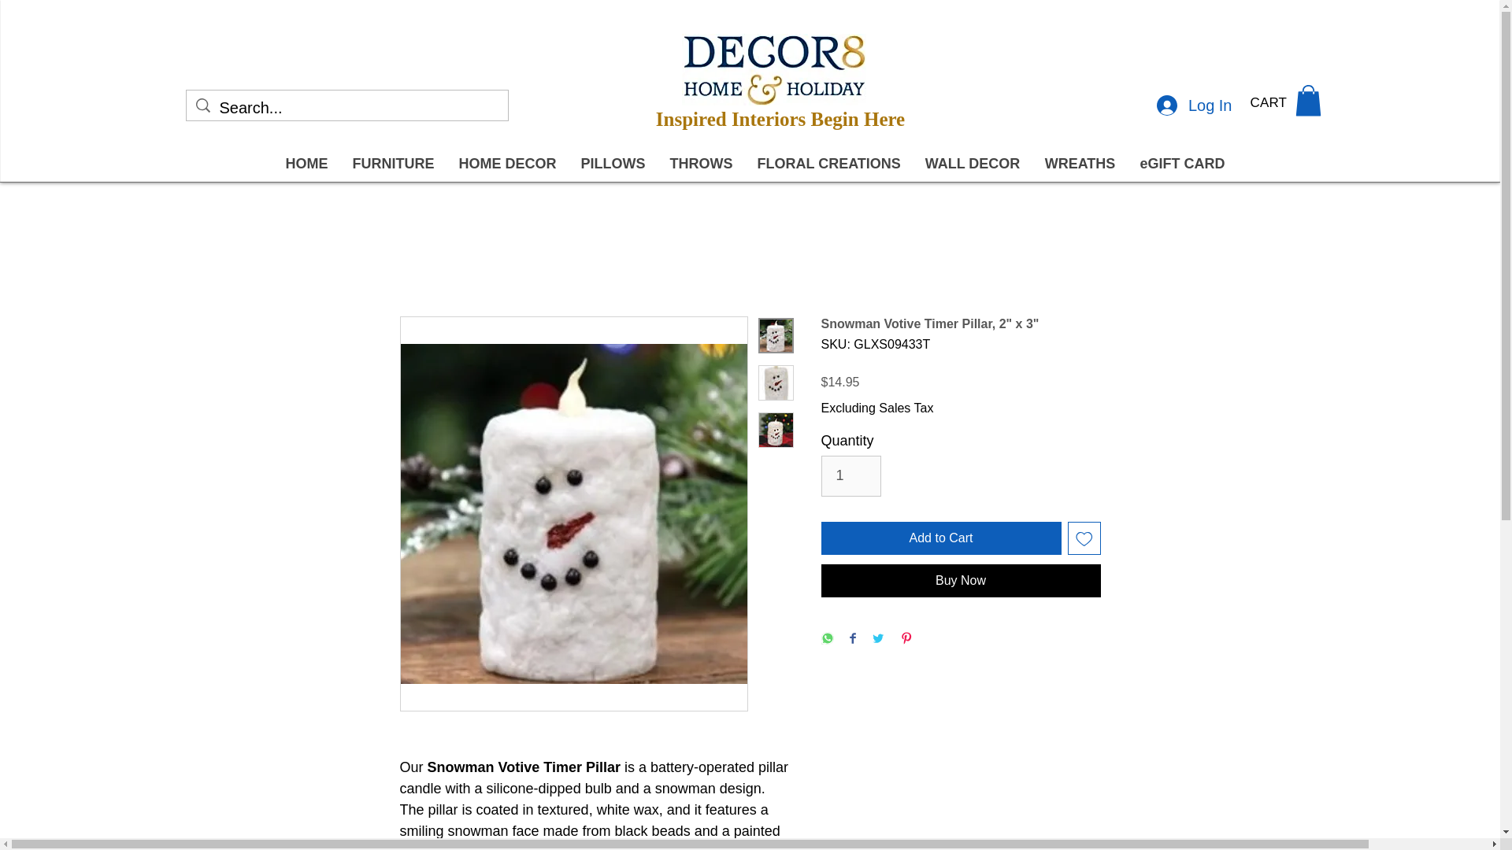 The image size is (1512, 850). What do you see at coordinates (699, 164) in the screenshot?
I see `THROWS` at bounding box center [699, 164].